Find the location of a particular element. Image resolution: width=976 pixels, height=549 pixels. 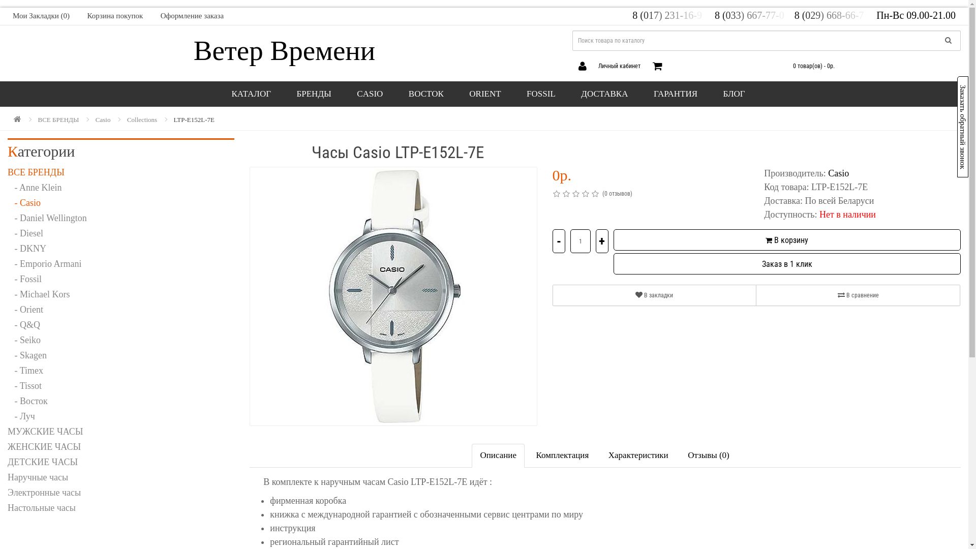

8 (033) 667-77-0  is located at coordinates (753, 15).